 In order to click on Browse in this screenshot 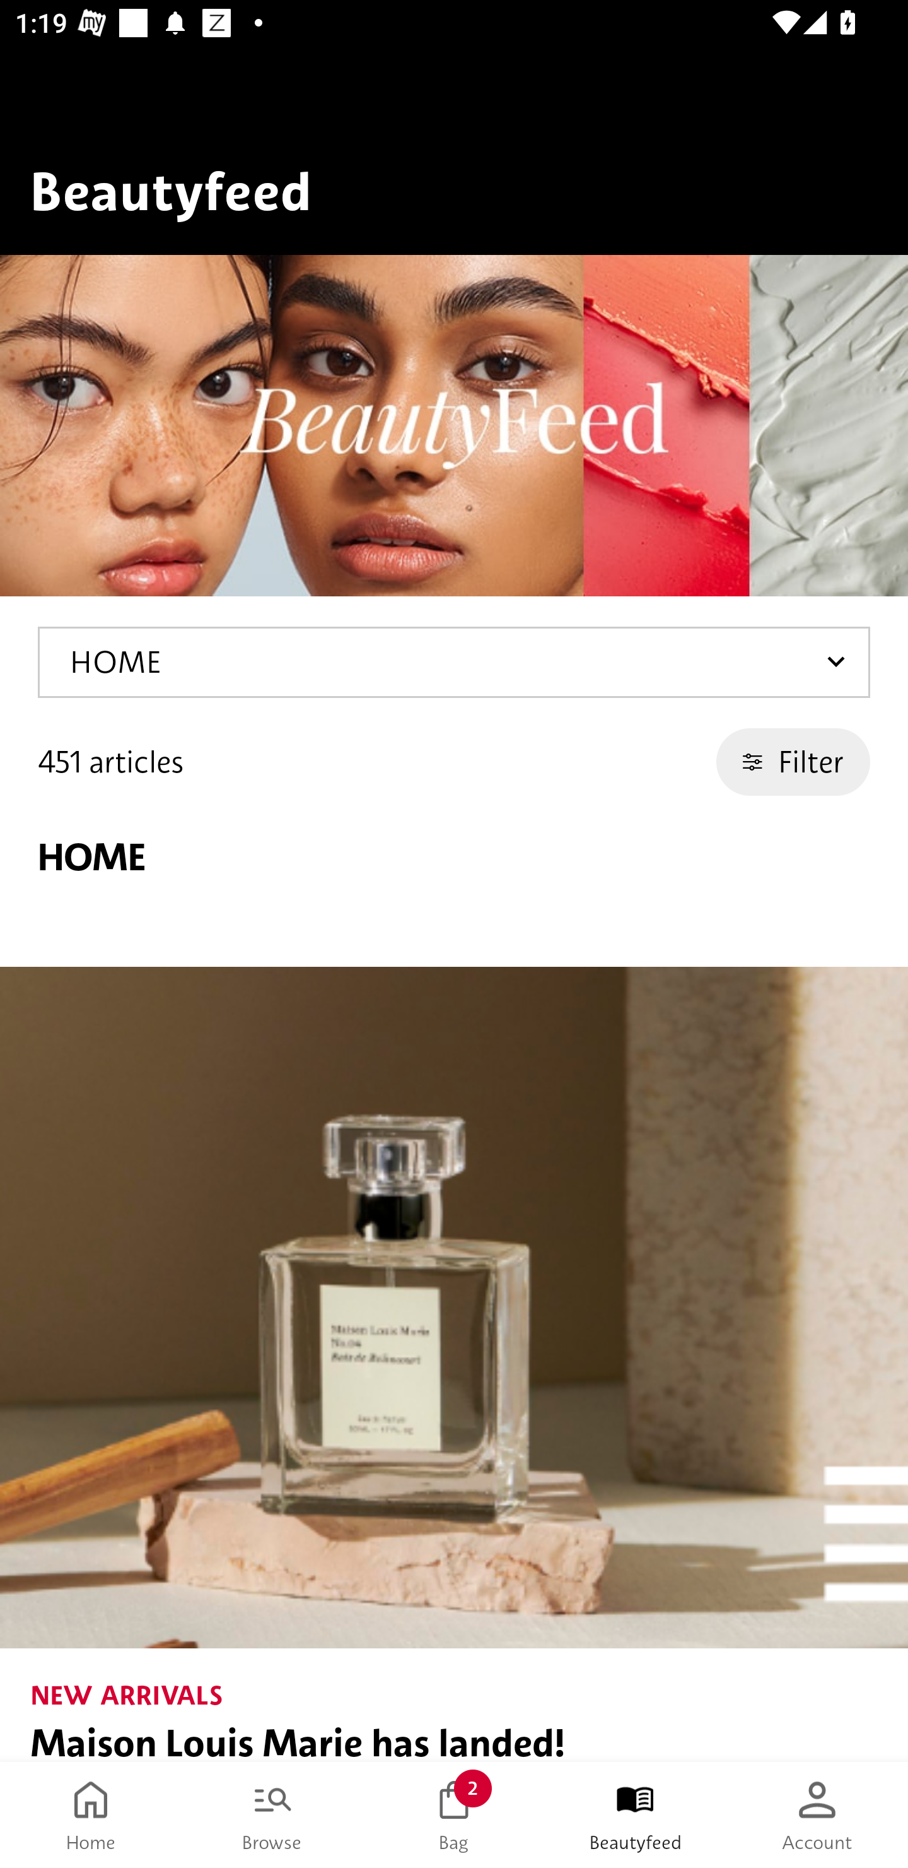, I will do `click(272, 1815)`.